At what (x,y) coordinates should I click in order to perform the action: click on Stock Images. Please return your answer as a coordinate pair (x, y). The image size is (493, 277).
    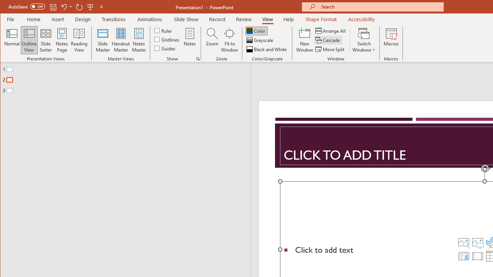
    Looking at the image, I should click on (463, 242).